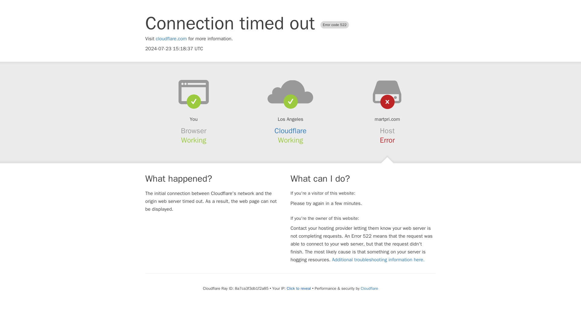 This screenshot has width=581, height=327. I want to click on Cloudflare, so click(290, 131).